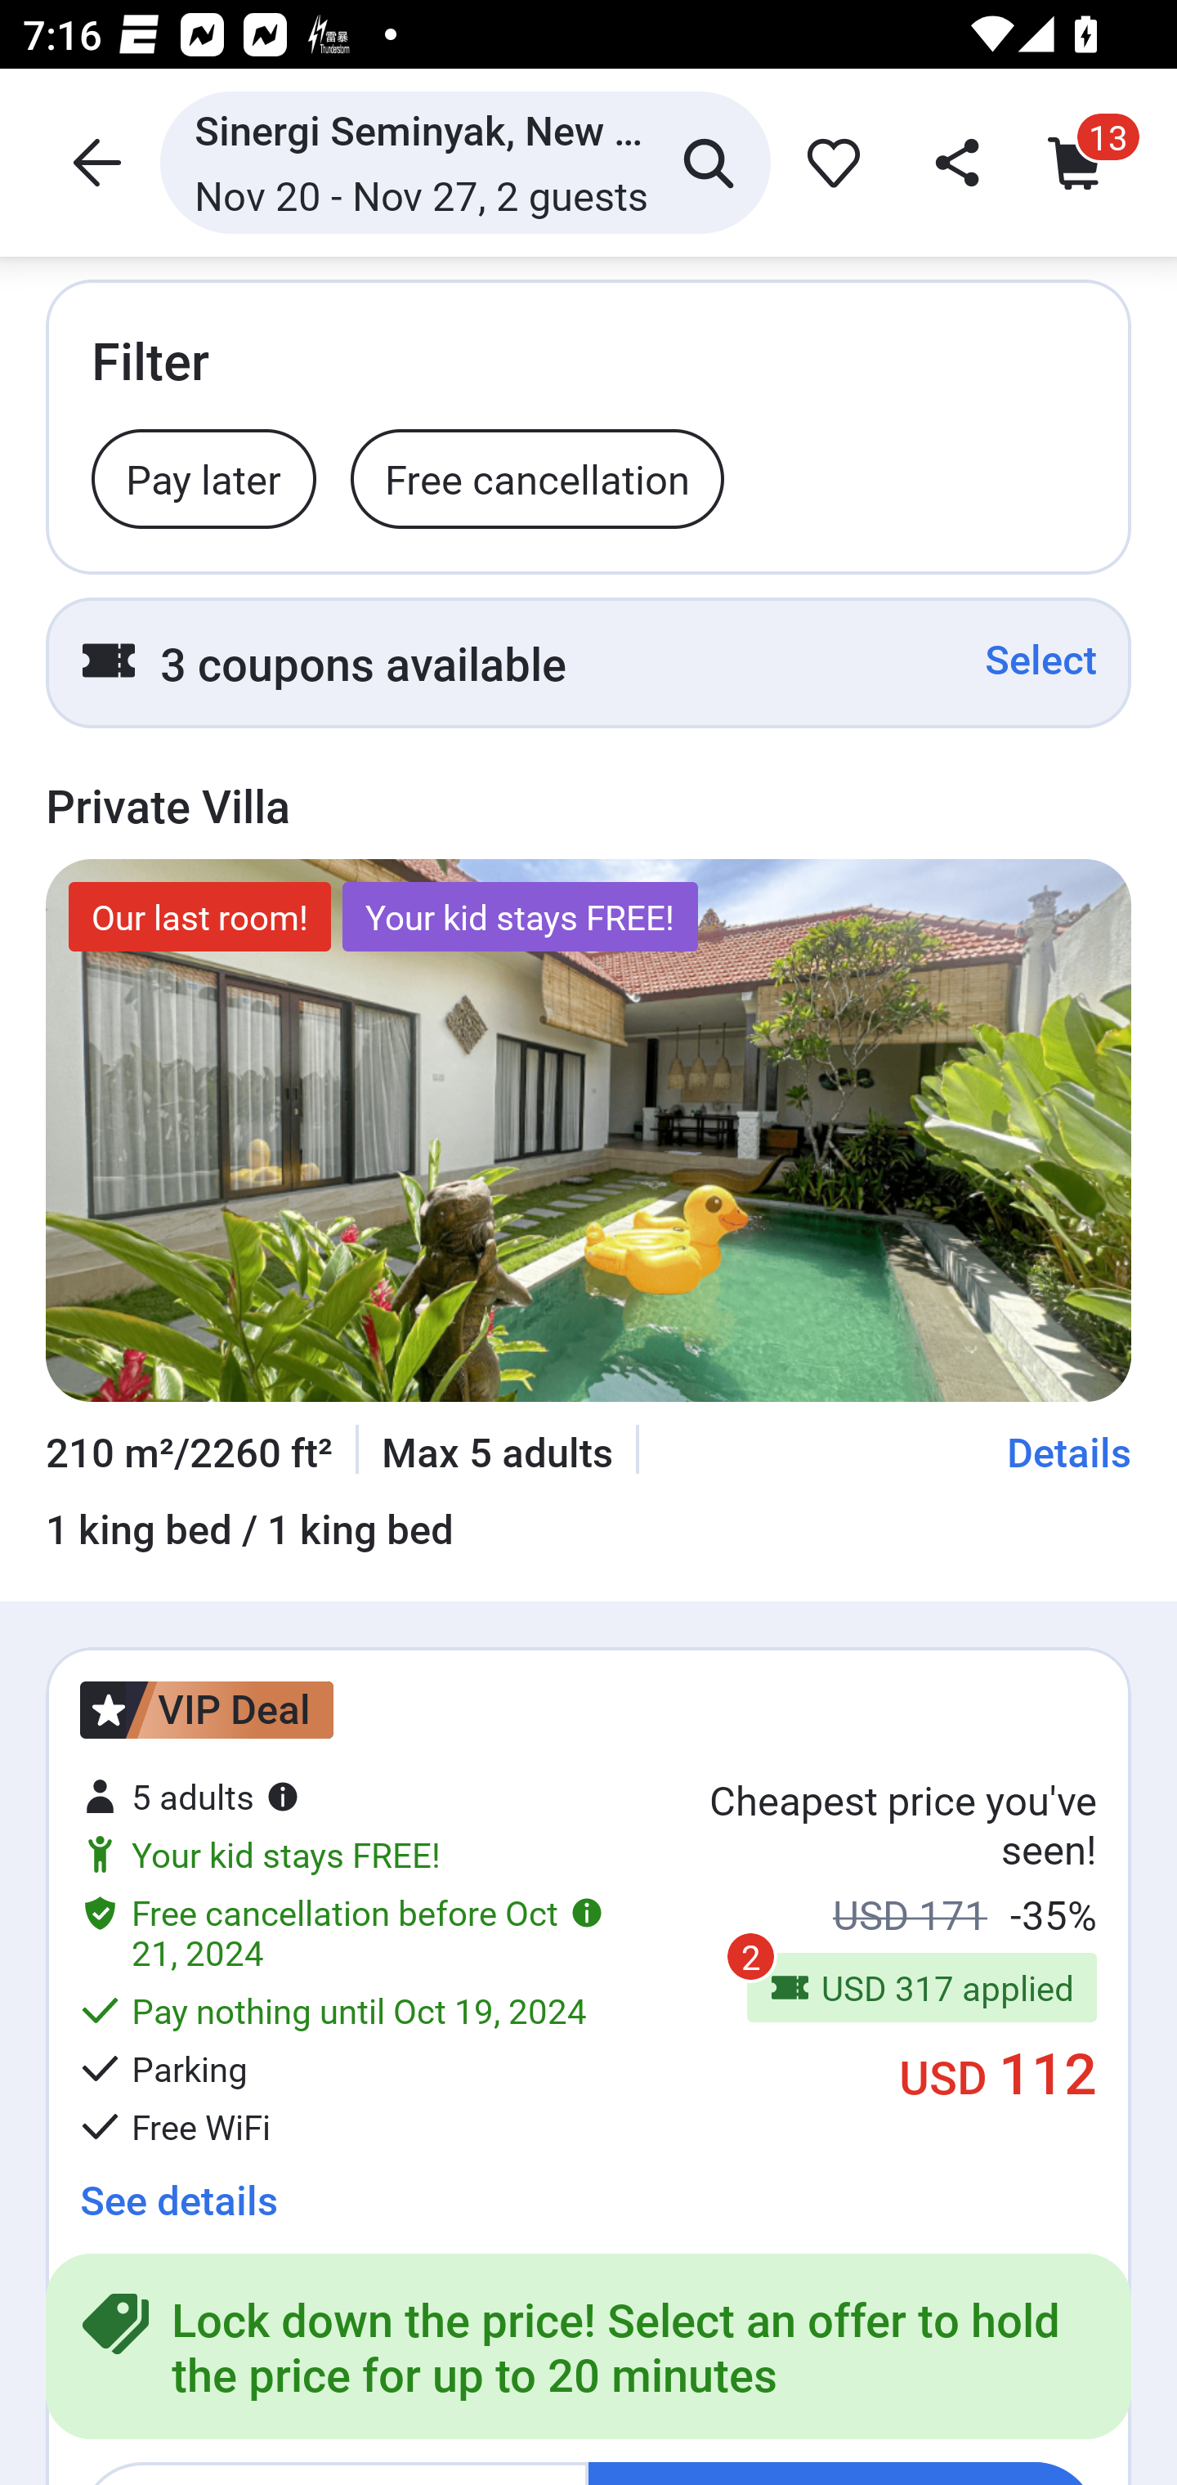 The width and height of the screenshot is (1177, 2485). I want to click on 3 coupons available Select, so click(588, 662).